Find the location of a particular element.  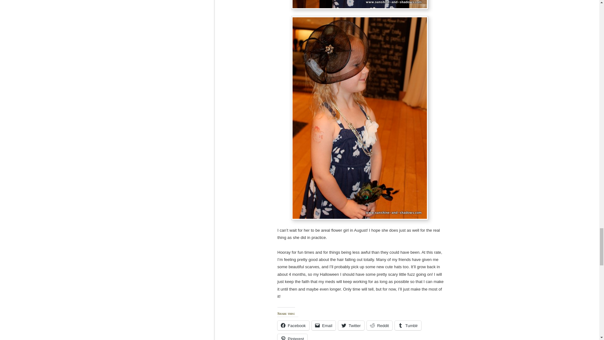

Click to share on Tumblr is located at coordinates (408, 326).